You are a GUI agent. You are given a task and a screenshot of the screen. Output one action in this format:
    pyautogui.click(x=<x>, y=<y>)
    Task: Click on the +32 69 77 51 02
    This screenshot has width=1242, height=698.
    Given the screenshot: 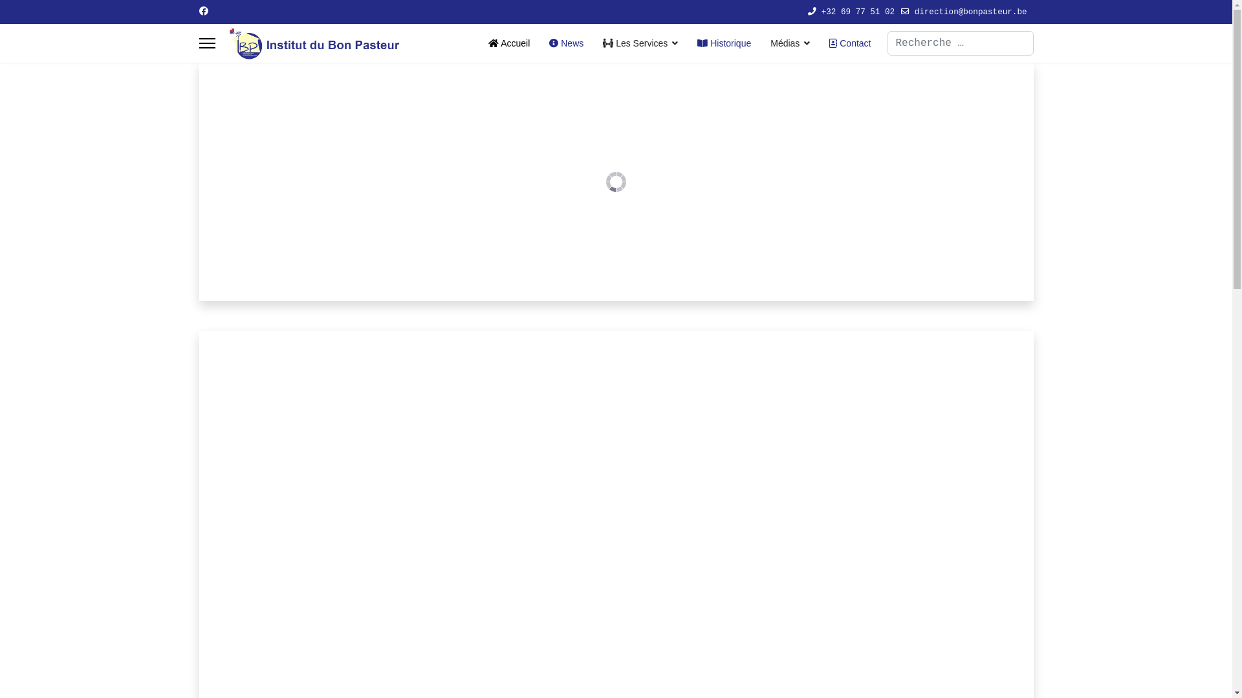 What is the action you would take?
    pyautogui.click(x=858, y=12)
    